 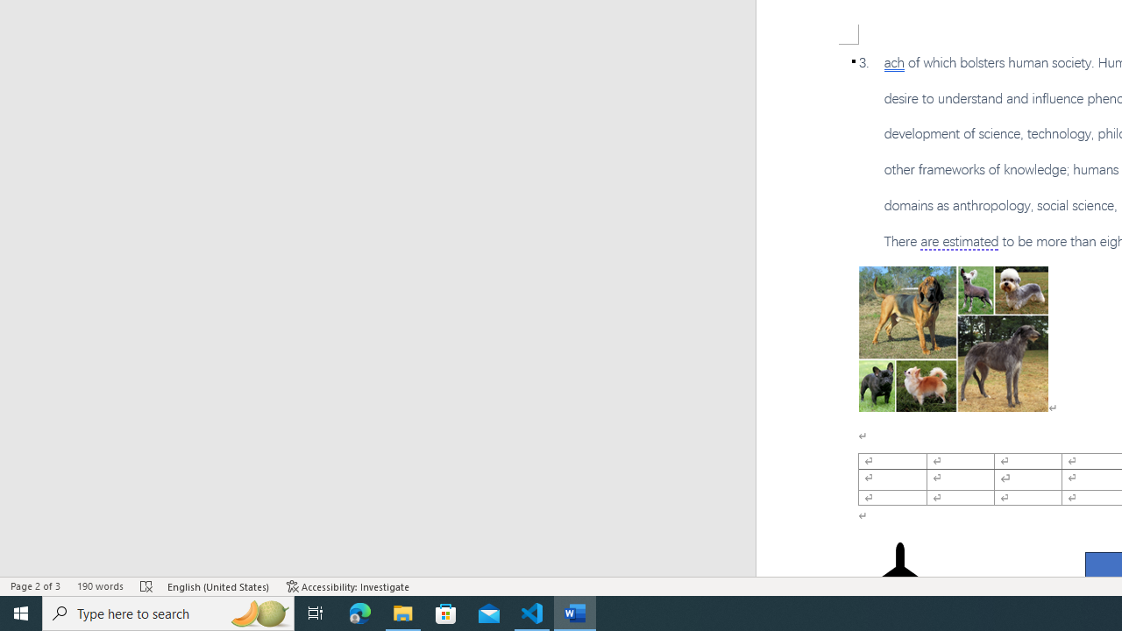 I want to click on Spelling and Grammar Check Errors, so click(x=147, y=585).